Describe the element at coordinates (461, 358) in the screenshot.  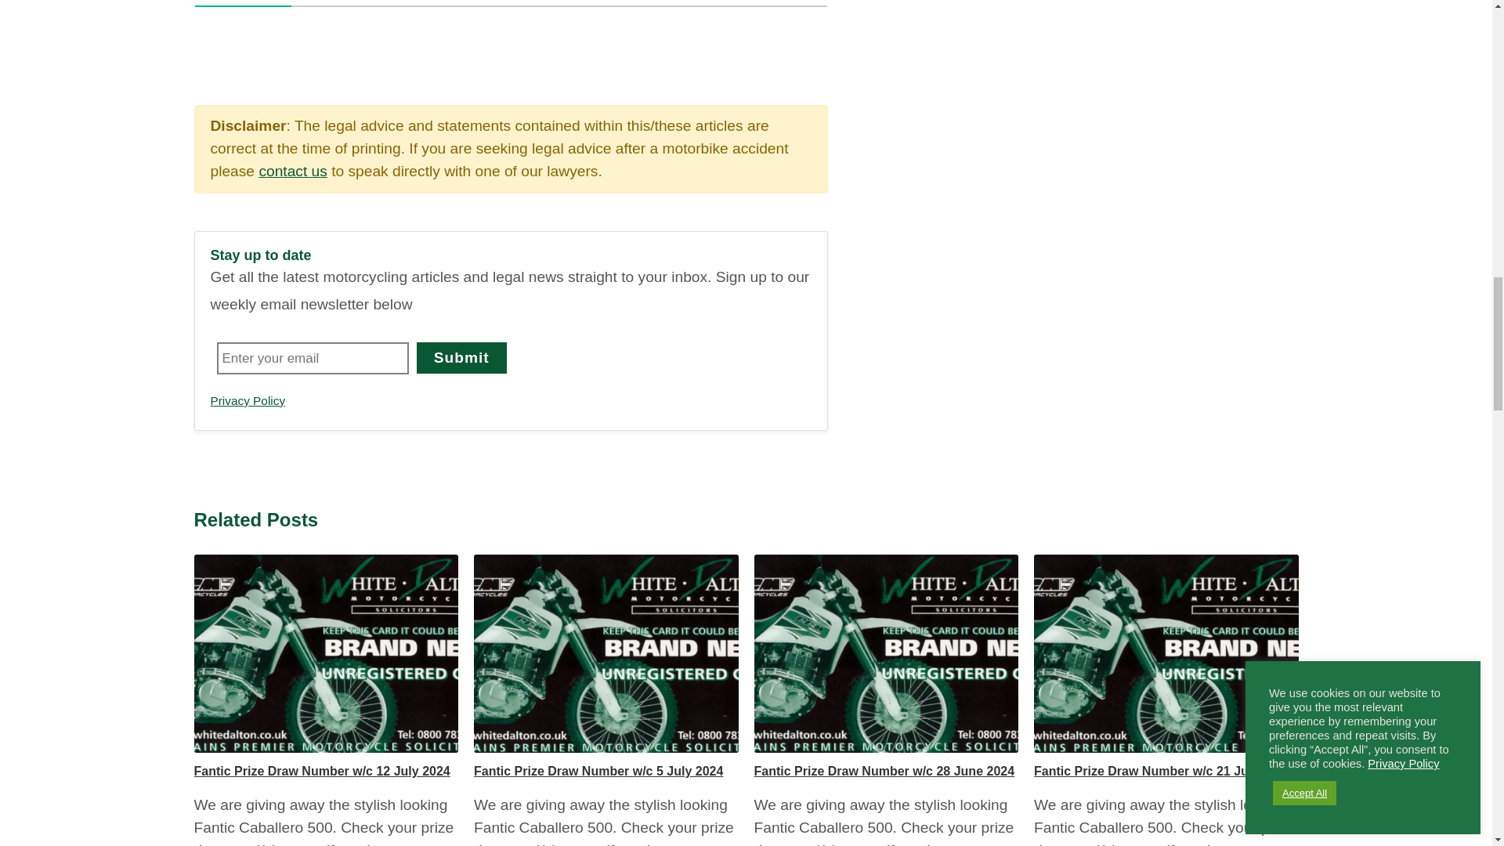
I see `Submit` at that location.